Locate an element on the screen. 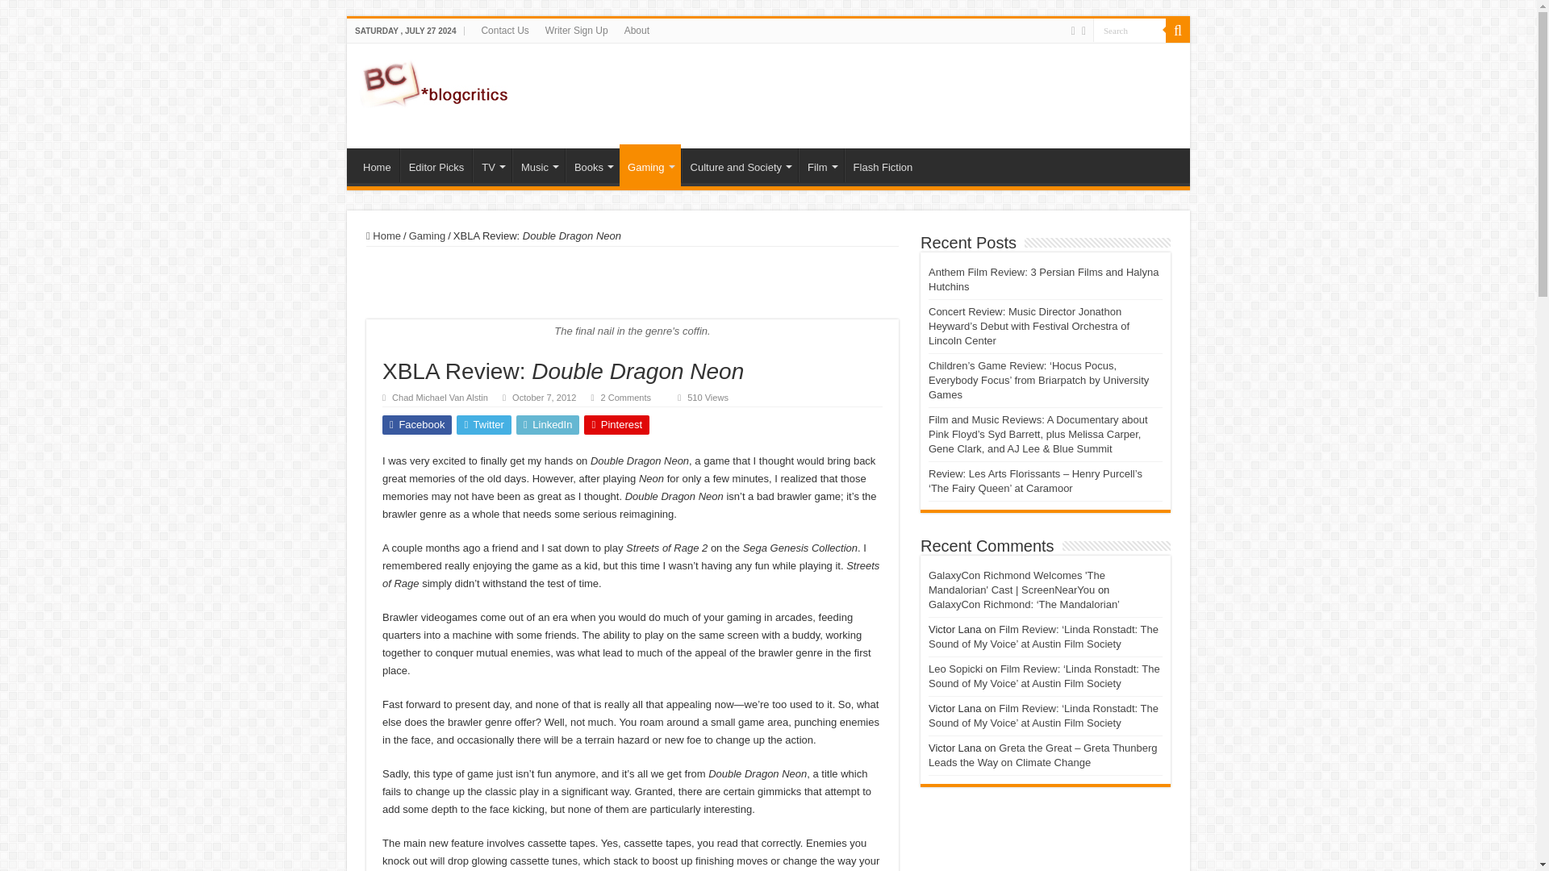 This screenshot has width=1549, height=871. Writer Sign Up is located at coordinates (577, 30).